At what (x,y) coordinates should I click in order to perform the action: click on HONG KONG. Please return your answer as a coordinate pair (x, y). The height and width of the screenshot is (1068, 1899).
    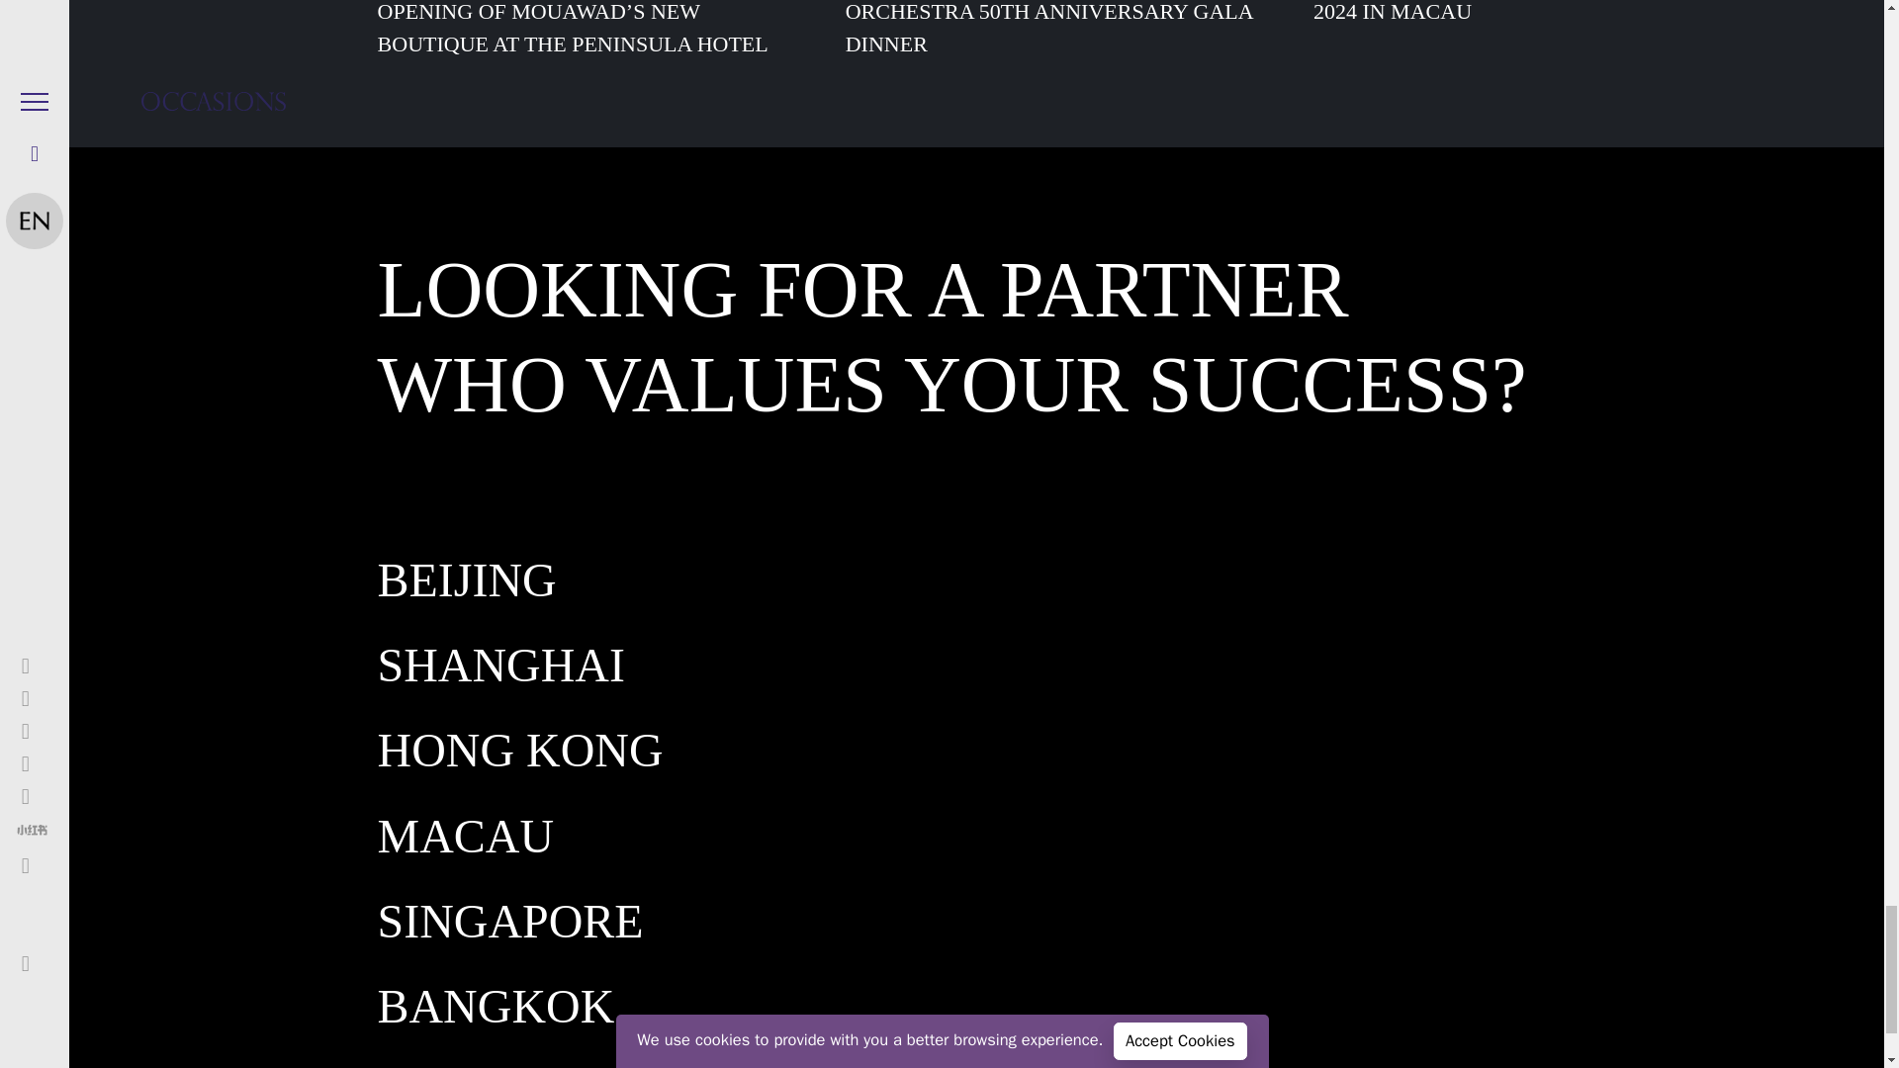
    Looking at the image, I should click on (520, 751).